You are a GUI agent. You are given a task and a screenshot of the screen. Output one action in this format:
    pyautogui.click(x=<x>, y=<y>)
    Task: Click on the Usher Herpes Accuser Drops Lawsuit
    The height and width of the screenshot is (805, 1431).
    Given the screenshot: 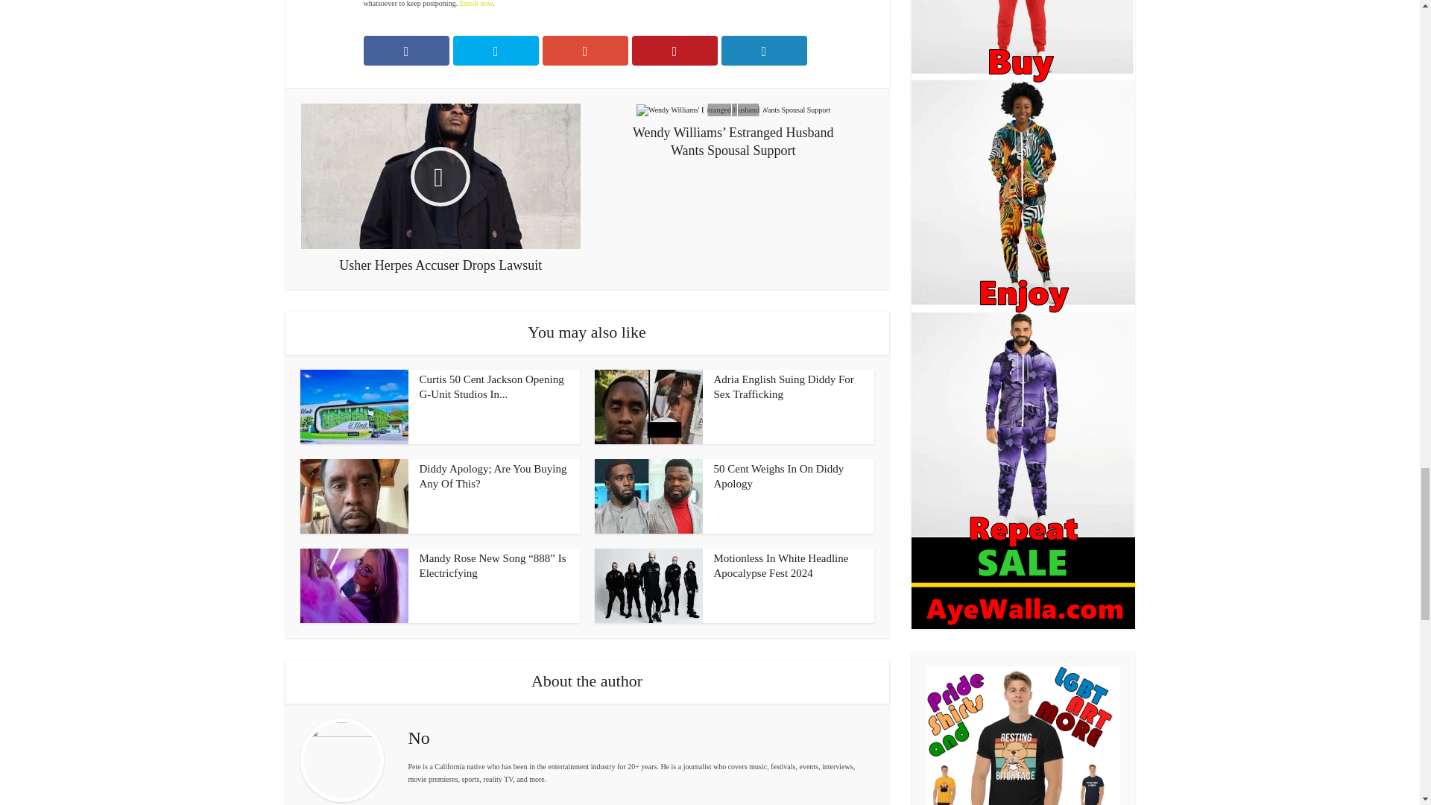 What is the action you would take?
    pyautogui.click(x=440, y=189)
    